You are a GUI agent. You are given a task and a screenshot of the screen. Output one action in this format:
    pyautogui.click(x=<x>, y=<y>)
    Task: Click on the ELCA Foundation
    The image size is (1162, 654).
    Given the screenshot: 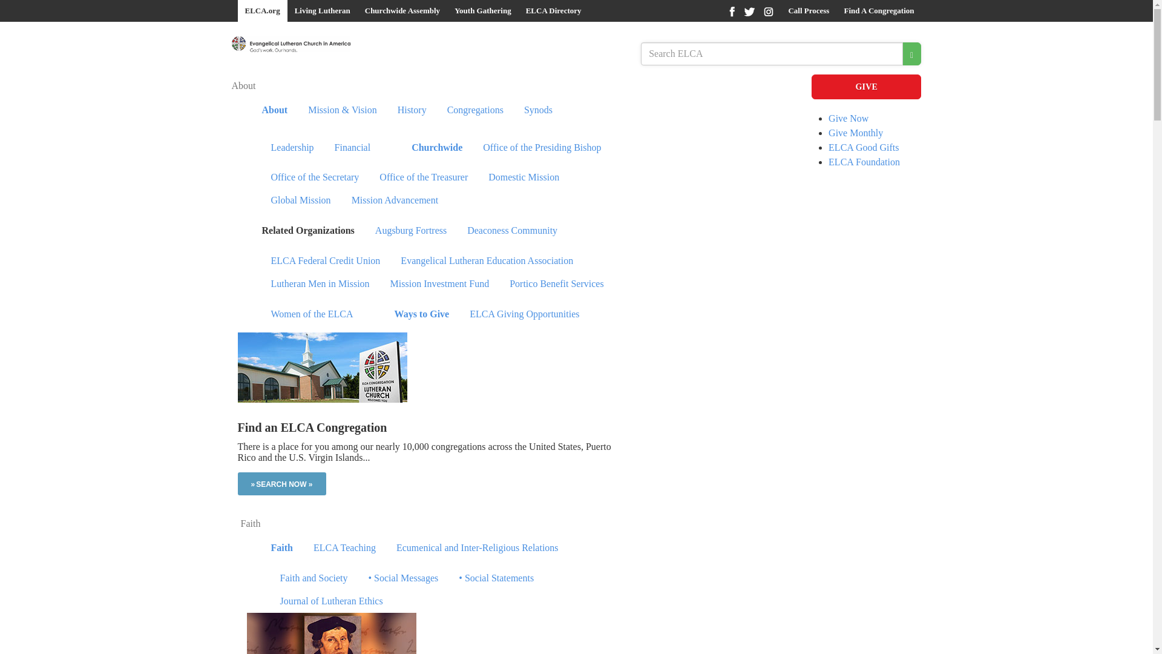 What is the action you would take?
    pyautogui.click(x=864, y=162)
    